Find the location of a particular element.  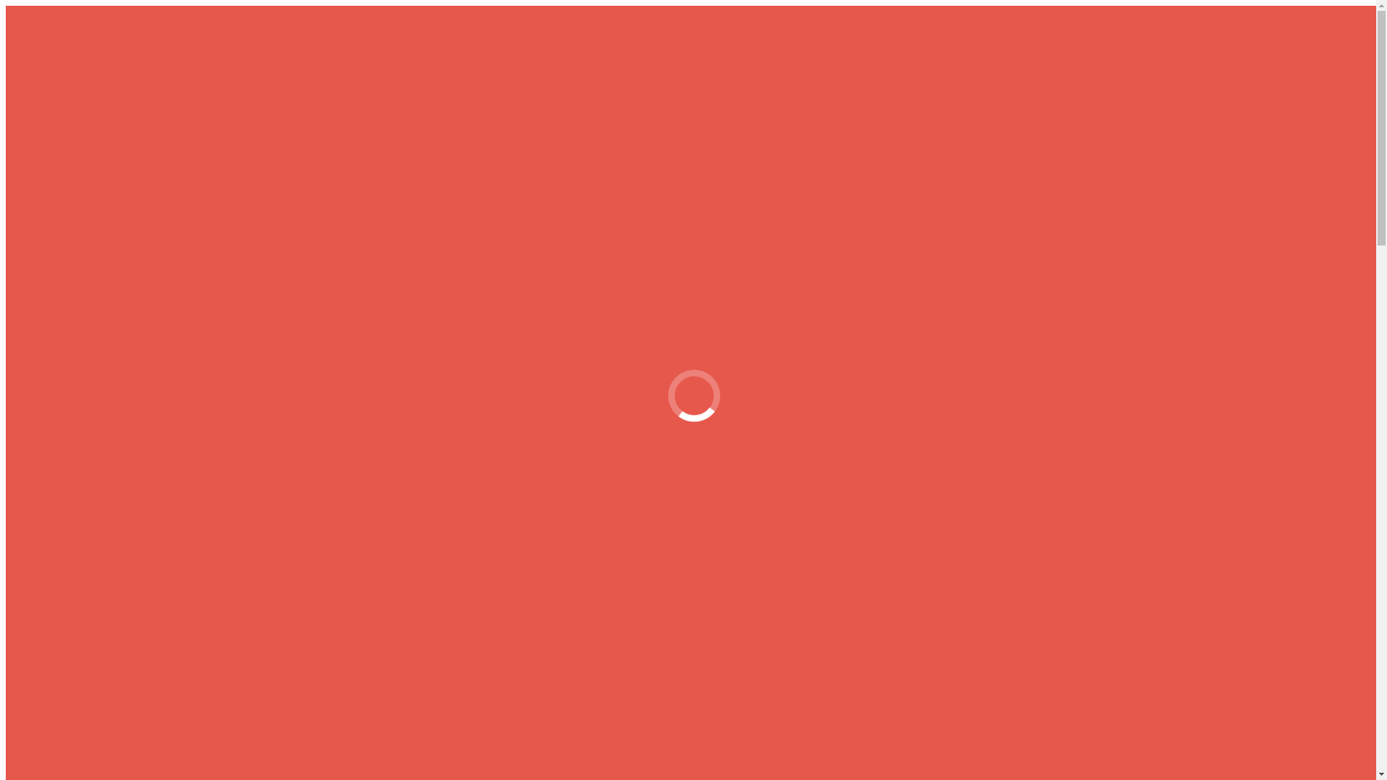

About is located at coordinates (49, 218).